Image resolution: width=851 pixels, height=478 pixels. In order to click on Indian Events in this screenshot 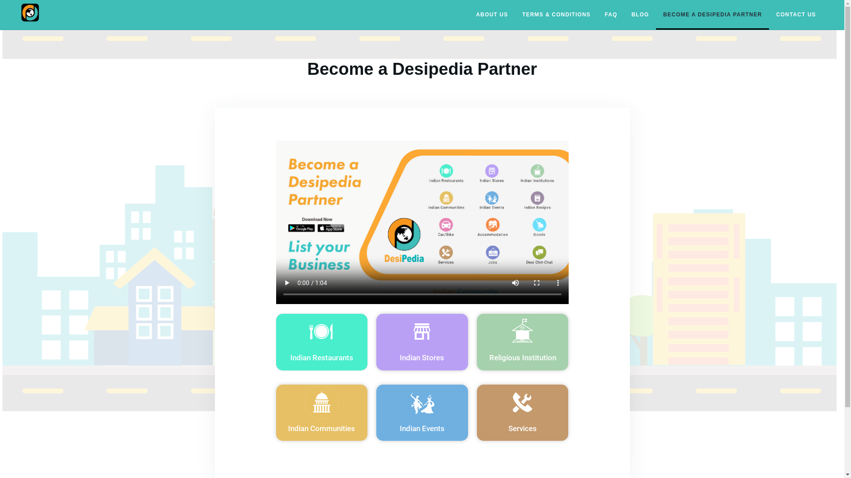, I will do `click(422, 432)`.